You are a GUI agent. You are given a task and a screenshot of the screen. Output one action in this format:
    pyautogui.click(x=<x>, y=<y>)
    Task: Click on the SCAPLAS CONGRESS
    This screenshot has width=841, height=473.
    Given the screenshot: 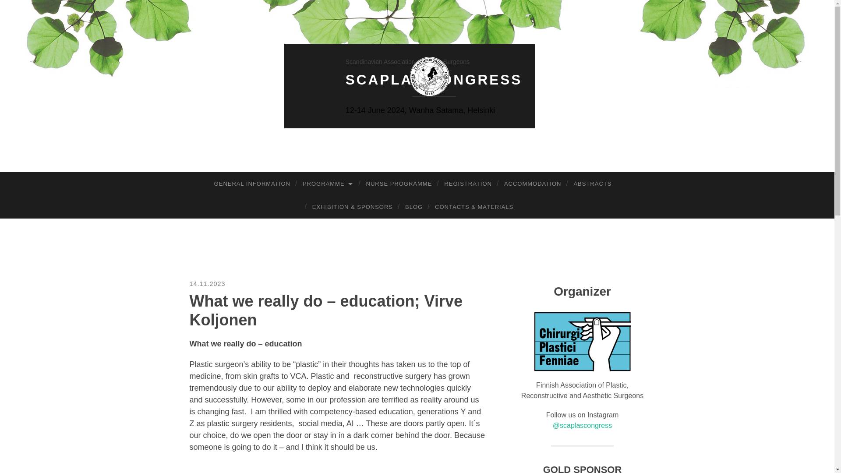 What is the action you would take?
    pyautogui.click(x=410, y=76)
    